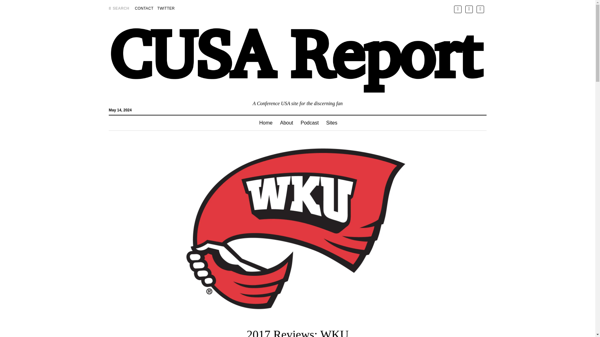 This screenshot has width=600, height=337. What do you see at coordinates (286, 123) in the screenshot?
I see `About` at bounding box center [286, 123].